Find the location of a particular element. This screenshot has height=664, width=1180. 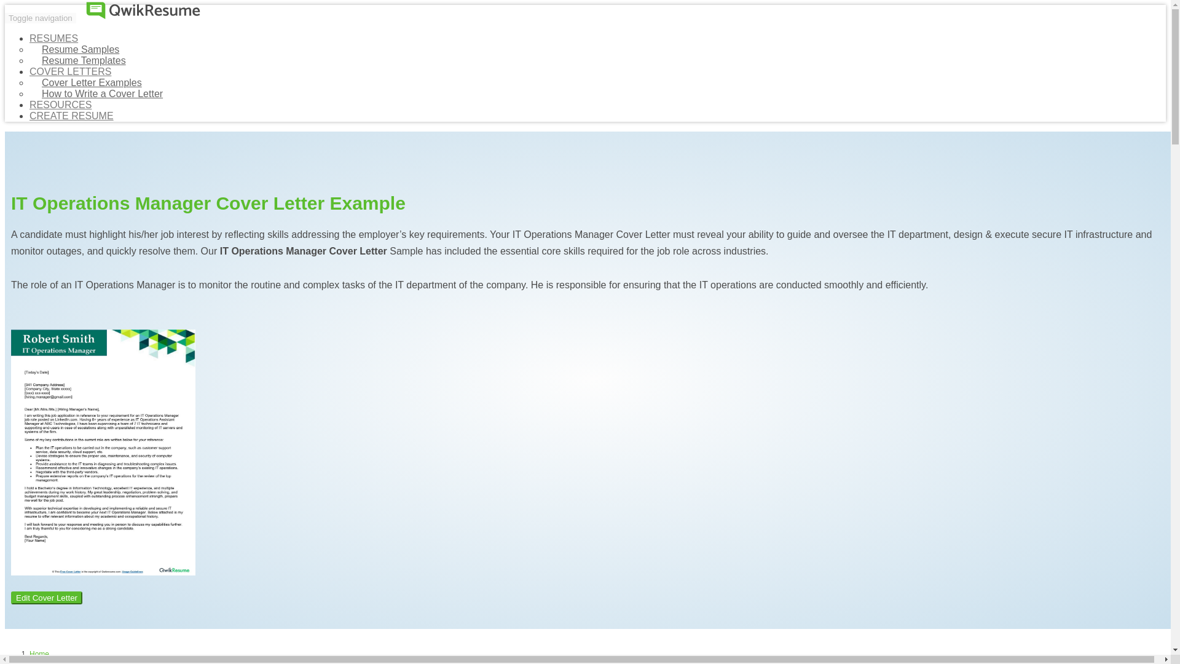

Resources is located at coordinates (60, 105).